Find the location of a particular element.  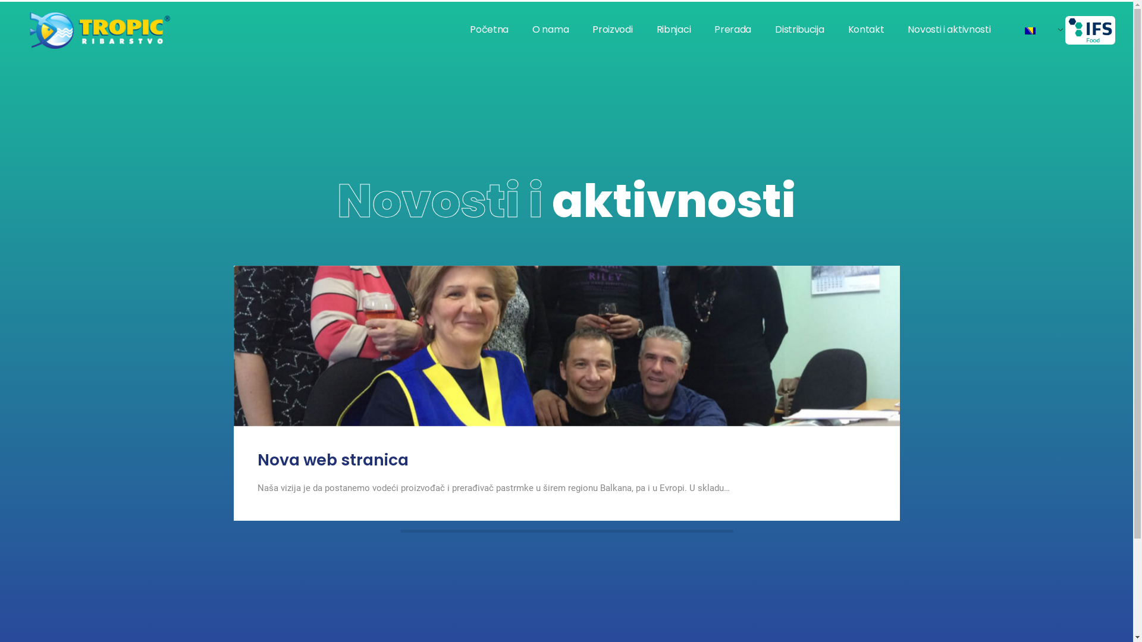

Prerada is located at coordinates (733, 30).